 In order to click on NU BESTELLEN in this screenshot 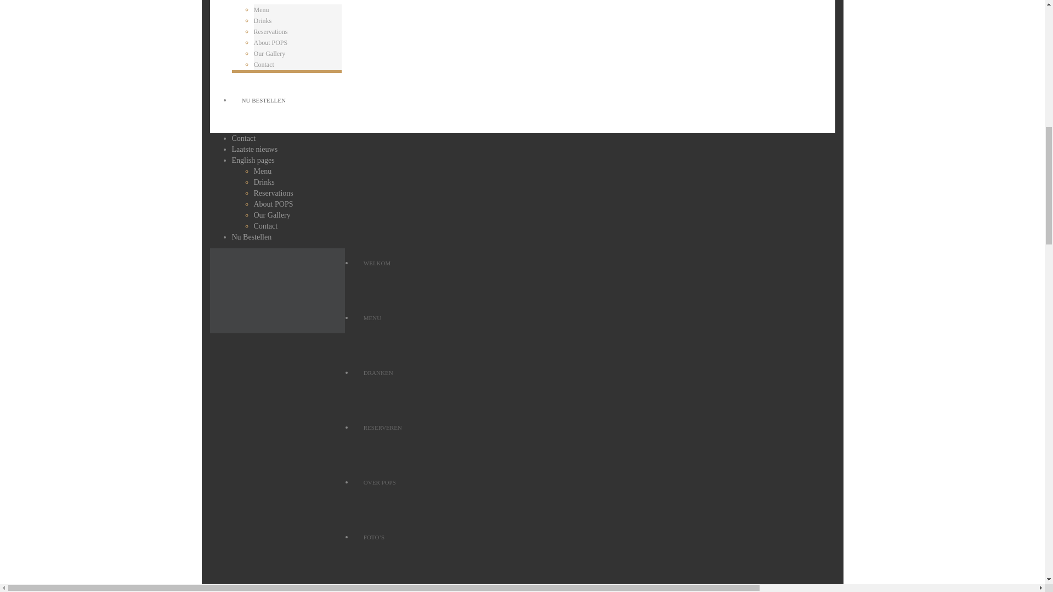, I will do `click(263, 100)`.